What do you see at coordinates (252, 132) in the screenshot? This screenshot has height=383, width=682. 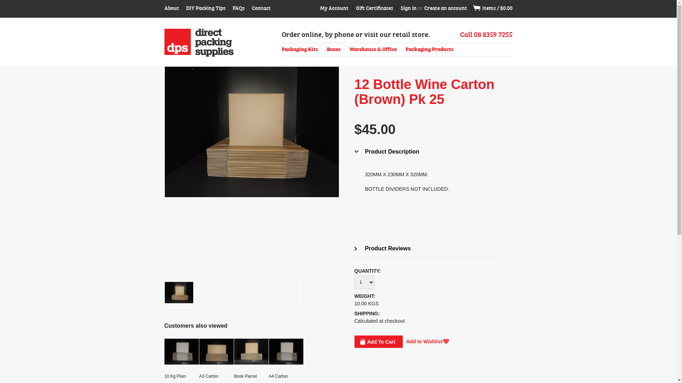 I see `320MM X 230MM X 320MM
Bottle Dividers Not Included. ` at bounding box center [252, 132].